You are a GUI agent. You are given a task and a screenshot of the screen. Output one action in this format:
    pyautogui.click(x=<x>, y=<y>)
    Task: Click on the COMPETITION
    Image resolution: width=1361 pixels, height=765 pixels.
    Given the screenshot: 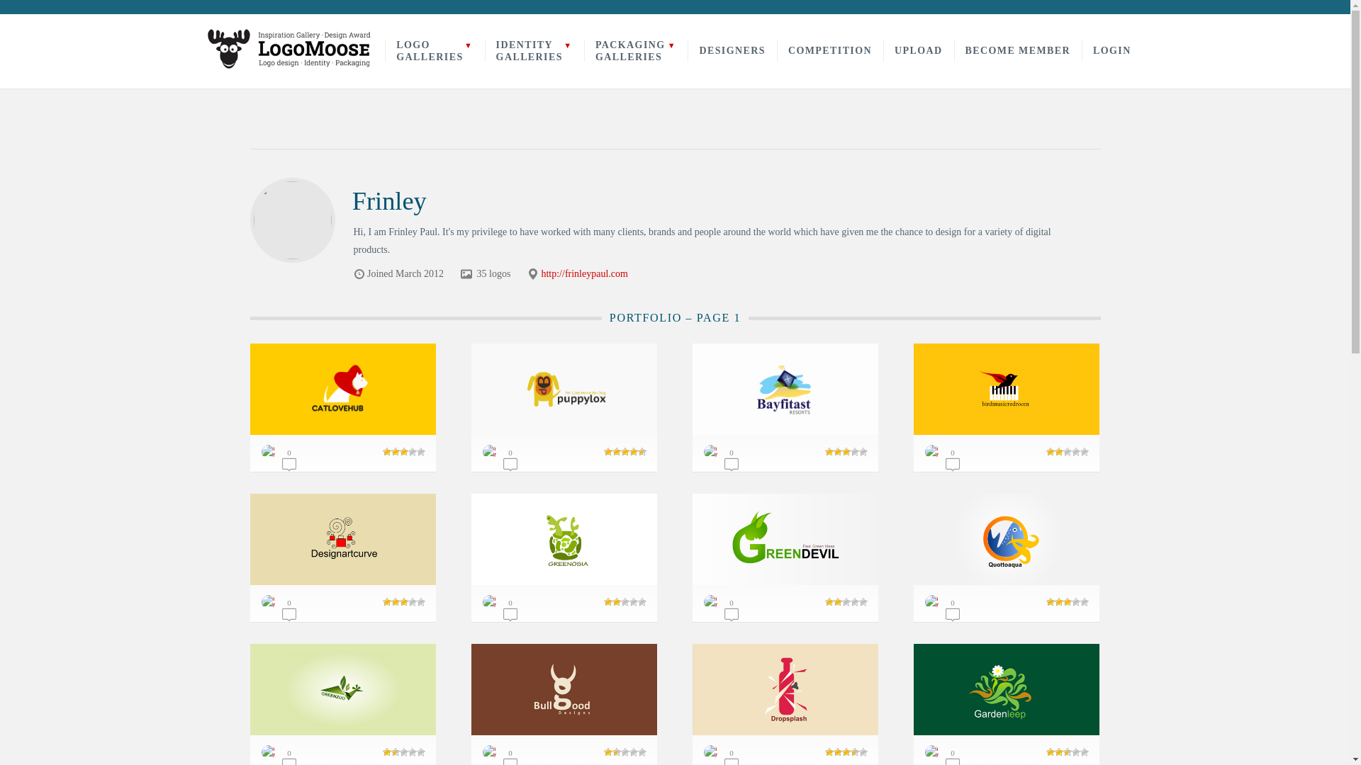 What is the action you would take?
    pyautogui.click(x=919, y=51)
    